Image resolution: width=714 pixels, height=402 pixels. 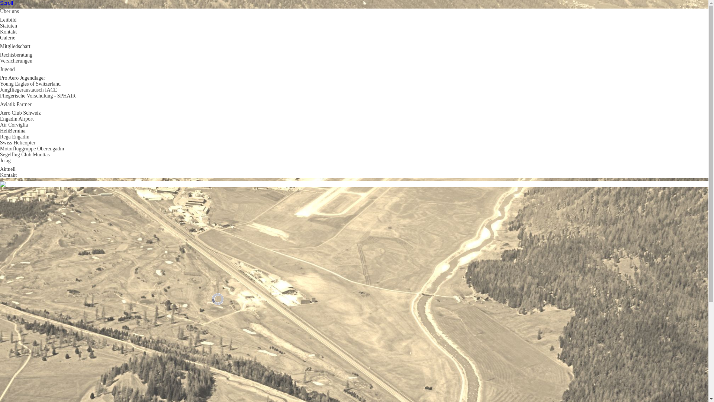 What do you see at coordinates (38, 96) in the screenshot?
I see `Fliegerische Vorschulung - SPHAIR` at bounding box center [38, 96].